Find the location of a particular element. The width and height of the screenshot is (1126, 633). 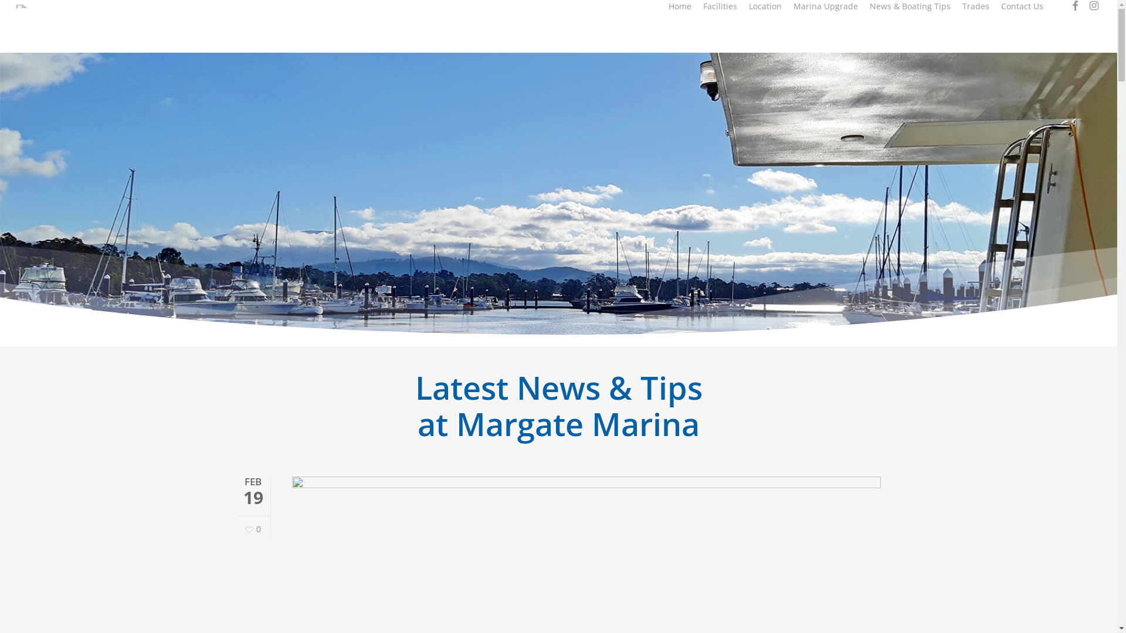

Location is located at coordinates (765, 6).